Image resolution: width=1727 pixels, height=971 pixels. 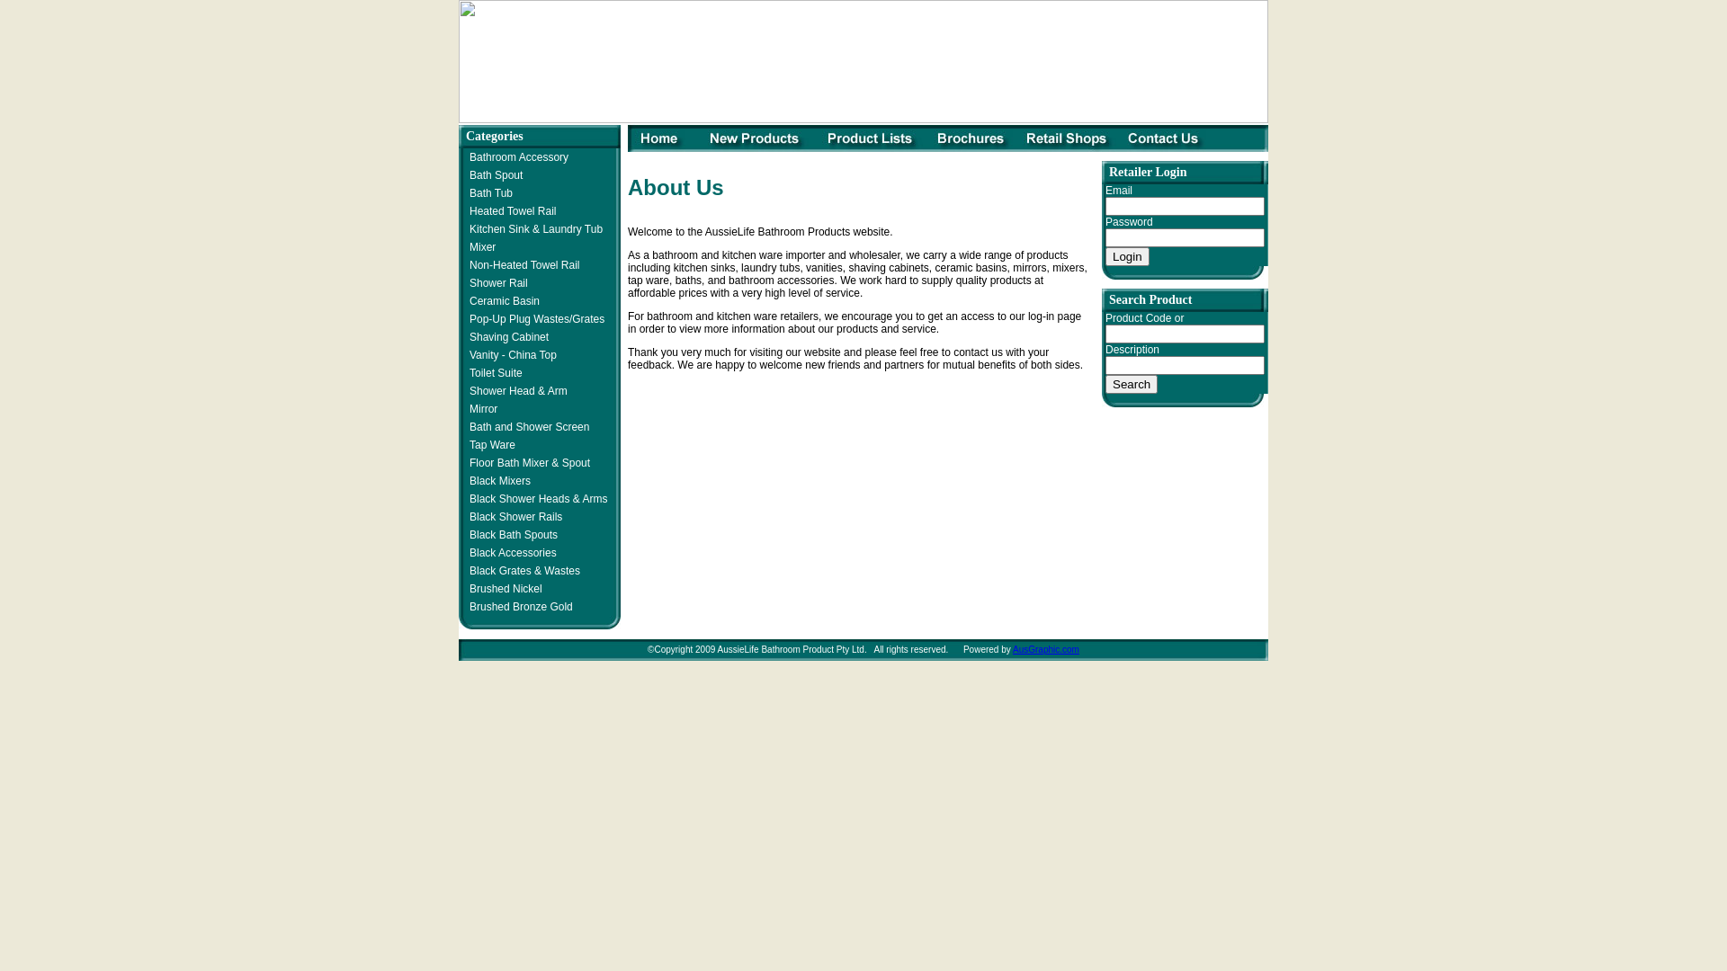 What do you see at coordinates (534, 319) in the screenshot?
I see `Pop-Up Plug Wastes/Grates` at bounding box center [534, 319].